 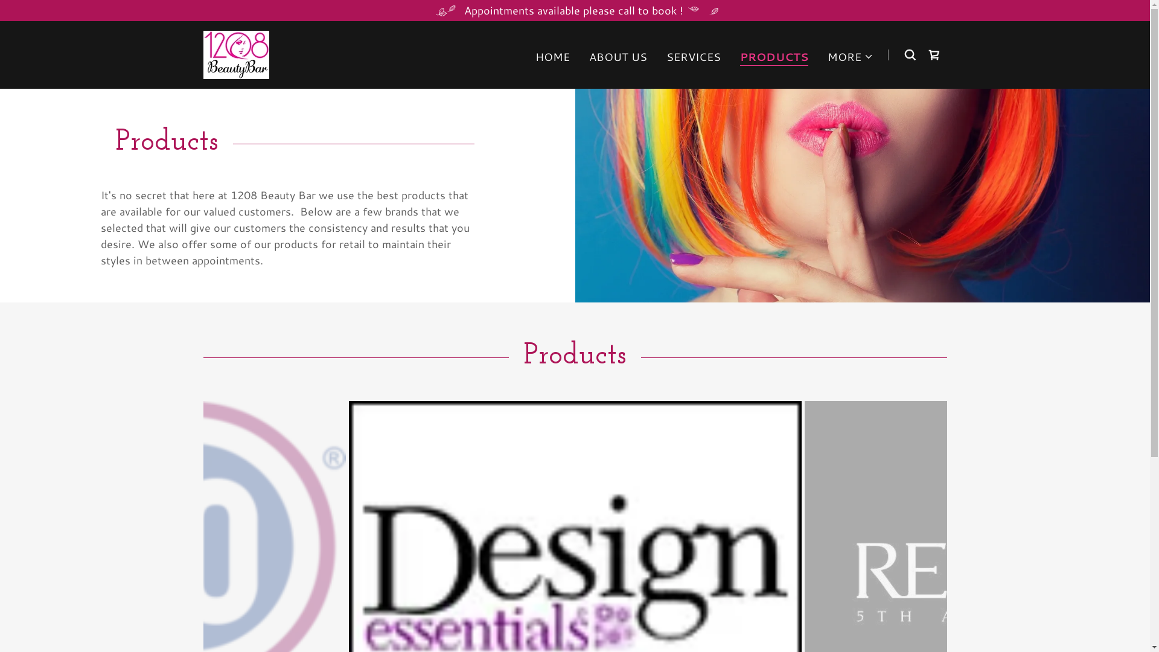 What do you see at coordinates (553, 57) in the screenshot?
I see `HOME` at bounding box center [553, 57].